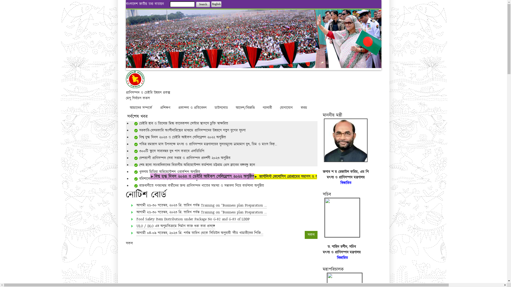  I want to click on Search, so click(203, 5).